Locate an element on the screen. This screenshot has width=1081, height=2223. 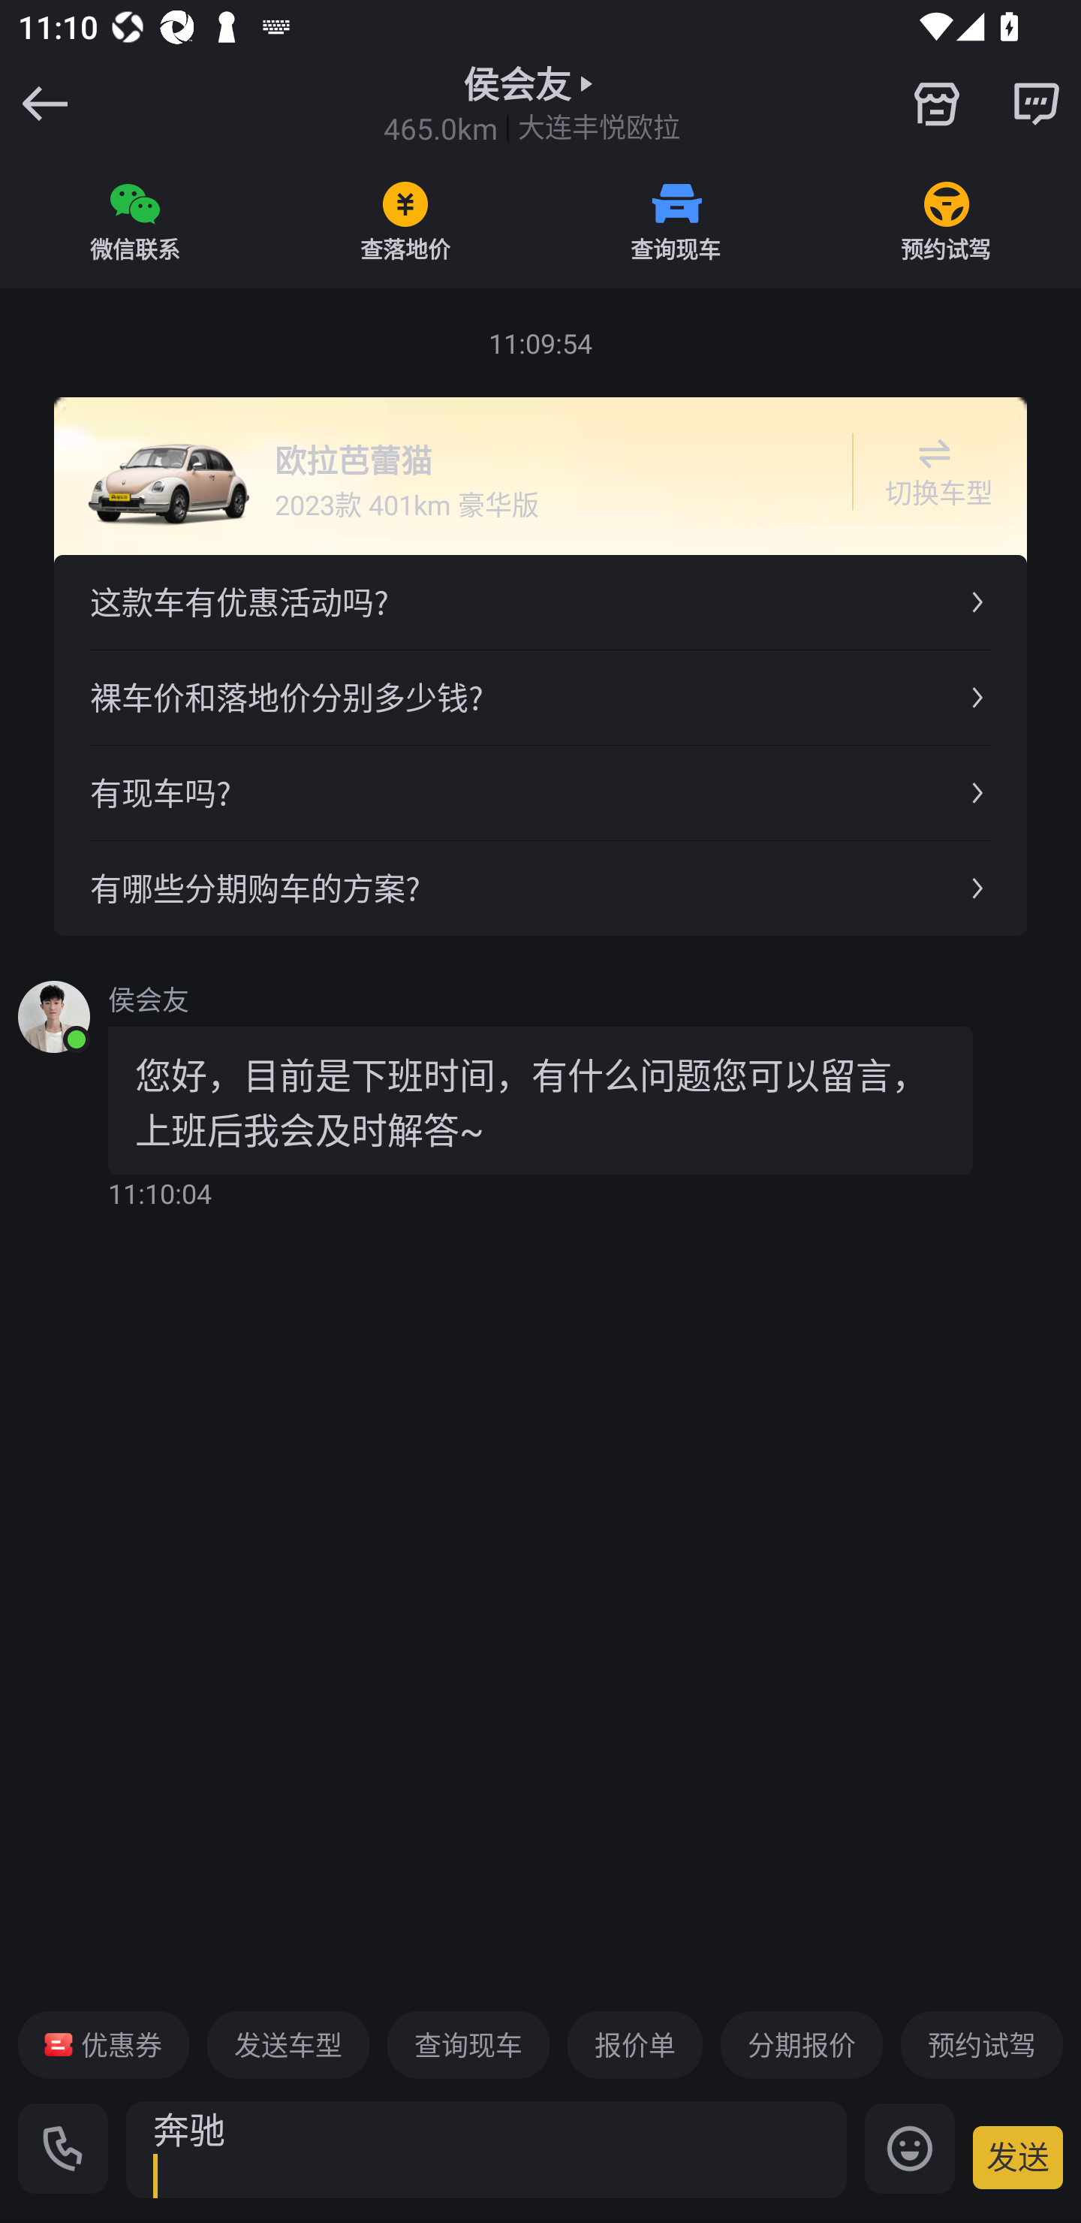
报价单 is located at coordinates (635, 2044).